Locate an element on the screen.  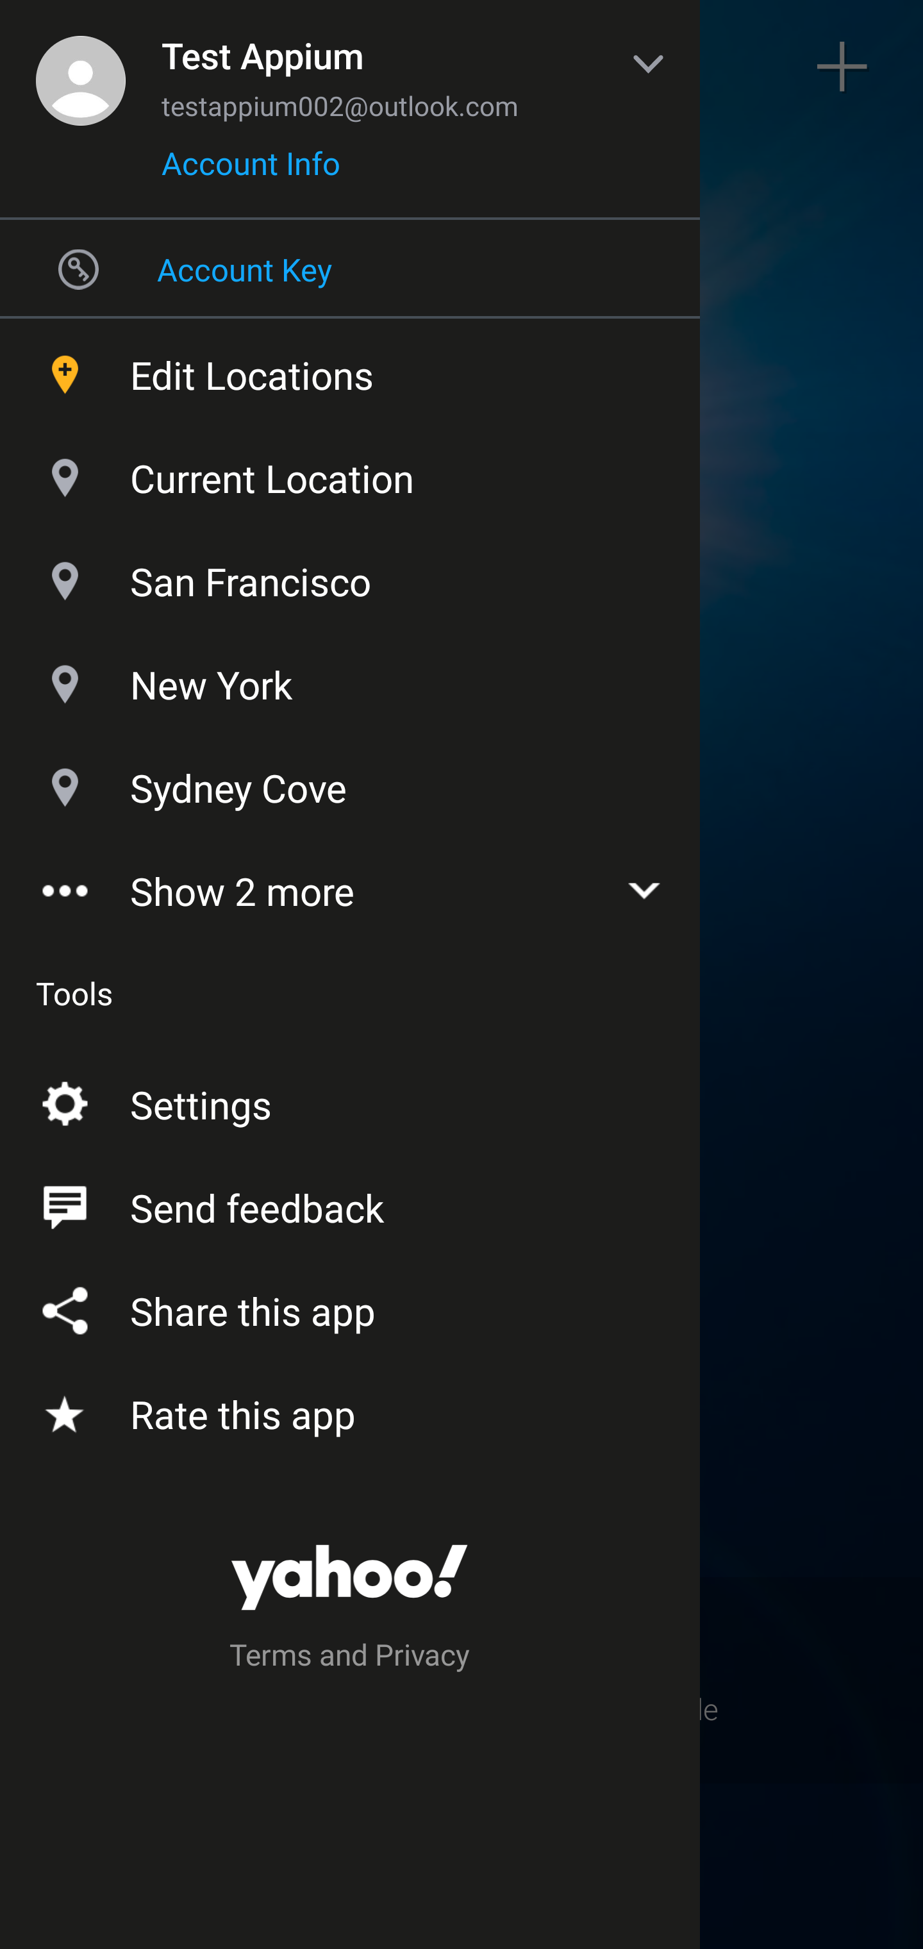
Send feedback is located at coordinates (350, 1203).